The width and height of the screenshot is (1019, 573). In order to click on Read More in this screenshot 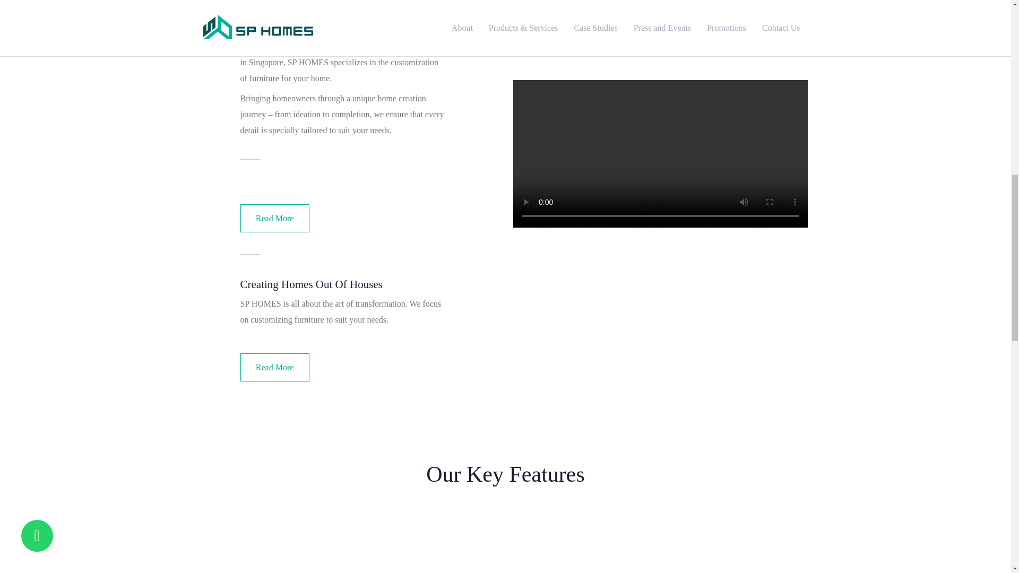, I will do `click(274, 218)`.